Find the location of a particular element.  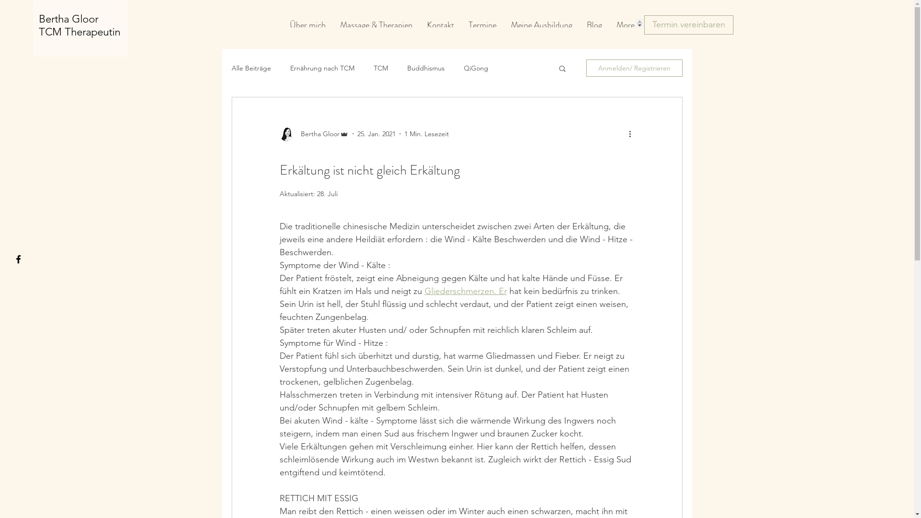

Anmelden/ Registrieren is located at coordinates (634, 68).